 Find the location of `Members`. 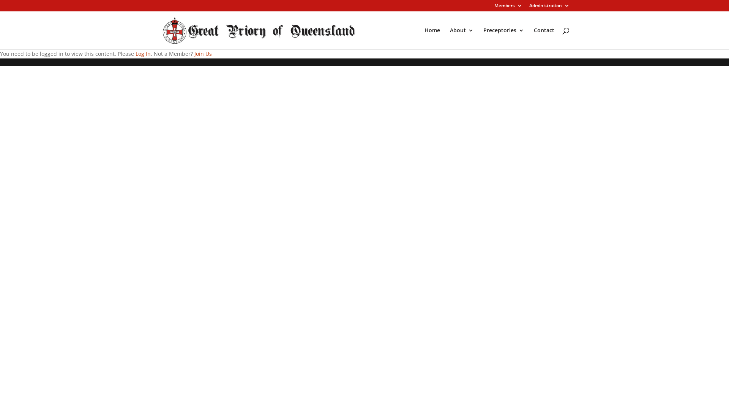

Members is located at coordinates (508, 8).